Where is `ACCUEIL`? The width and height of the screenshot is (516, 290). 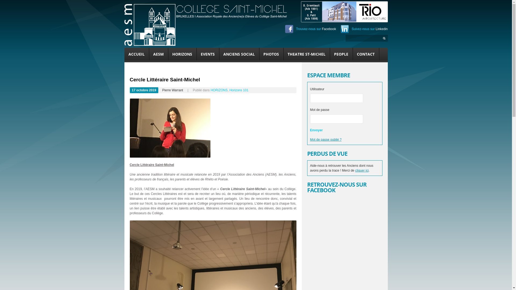 ACCUEIL is located at coordinates (136, 54).